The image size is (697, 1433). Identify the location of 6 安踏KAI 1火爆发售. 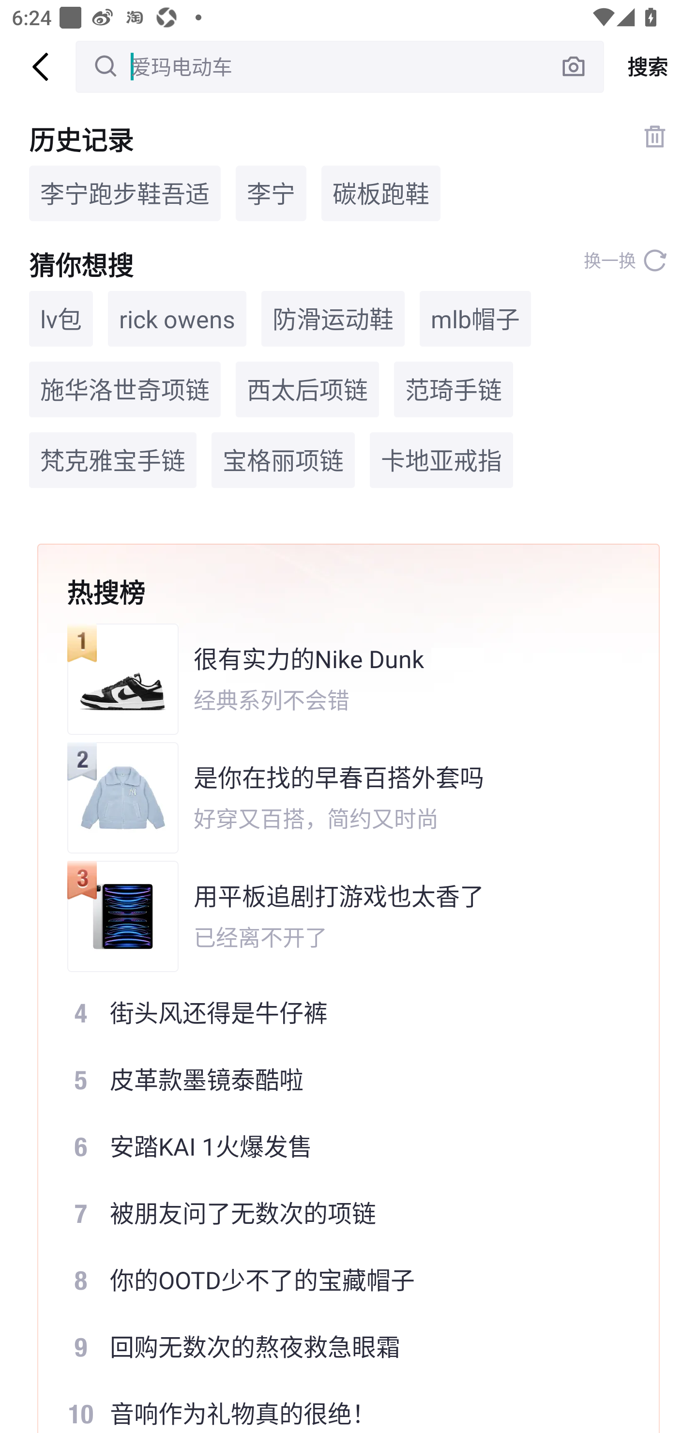
(337, 1146).